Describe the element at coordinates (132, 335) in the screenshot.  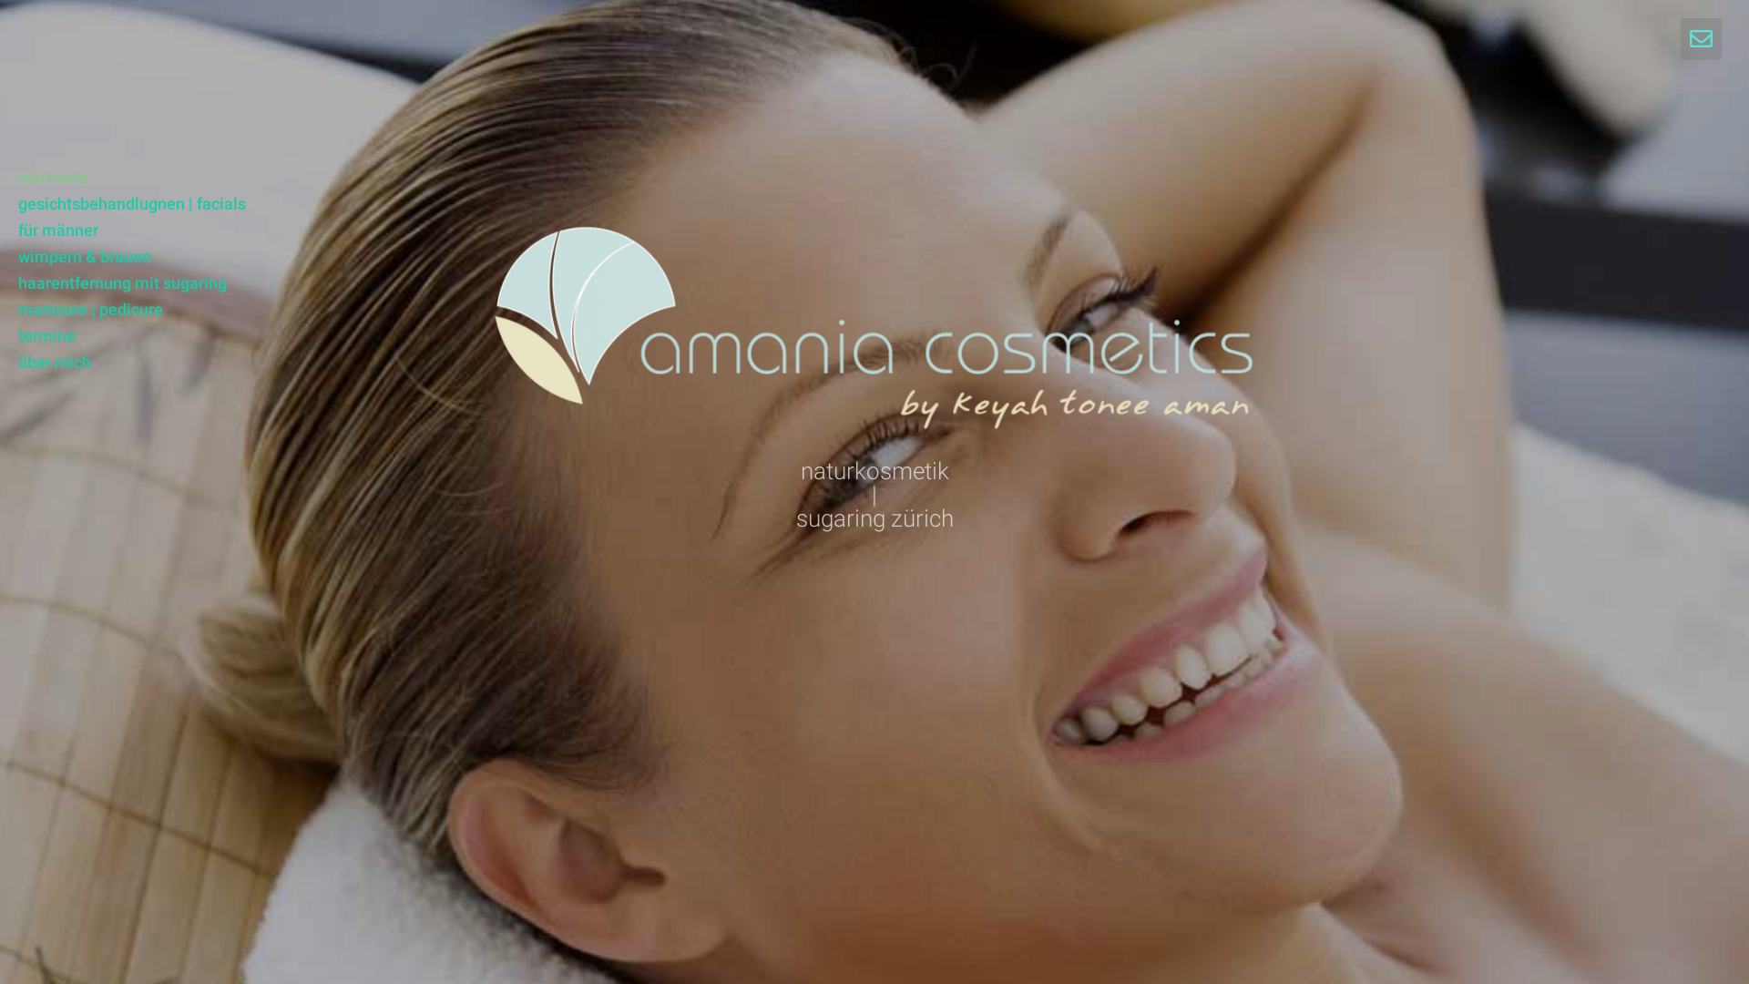
I see `termine` at that location.